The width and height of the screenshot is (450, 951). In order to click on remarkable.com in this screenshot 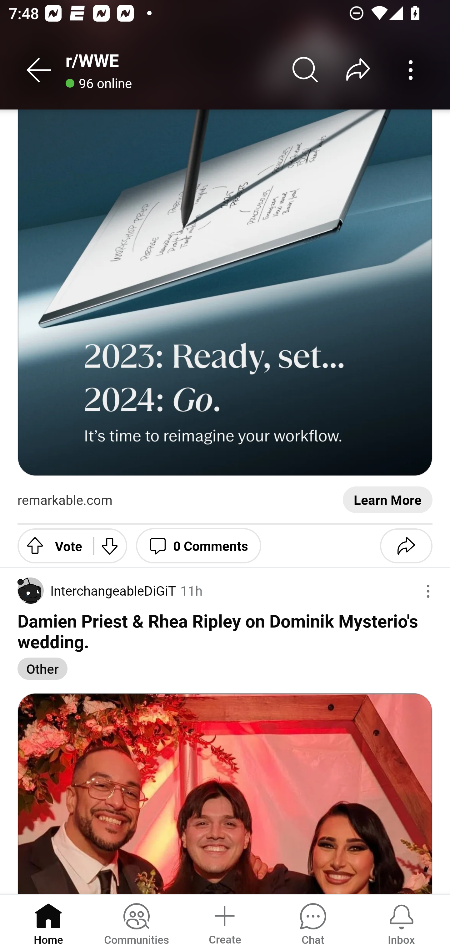, I will do `click(65, 501)`.